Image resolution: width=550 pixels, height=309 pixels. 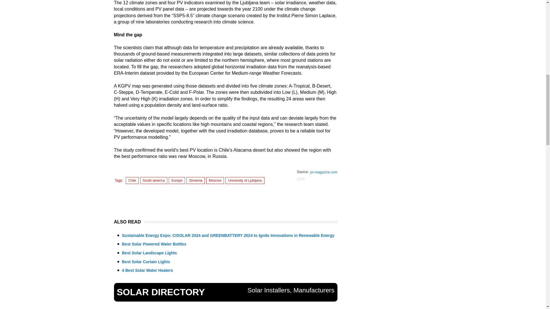 What do you see at coordinates (154, 244) in the screenshot?
I see `Best Solar Powered Water Bottles` at bounding box center [154, 244].